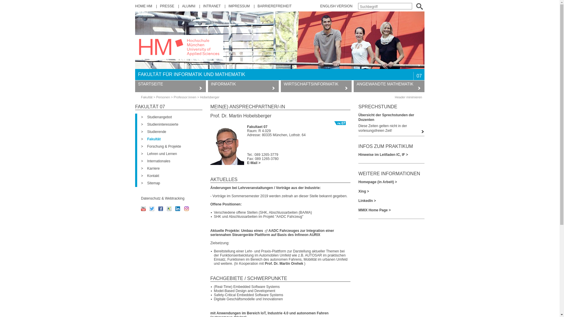 Image resolution: width=564 pixels, height=317 pixels. Describe the element at coordinates (189, 6) in the screenshot. I see `ALUMNI` at that location.